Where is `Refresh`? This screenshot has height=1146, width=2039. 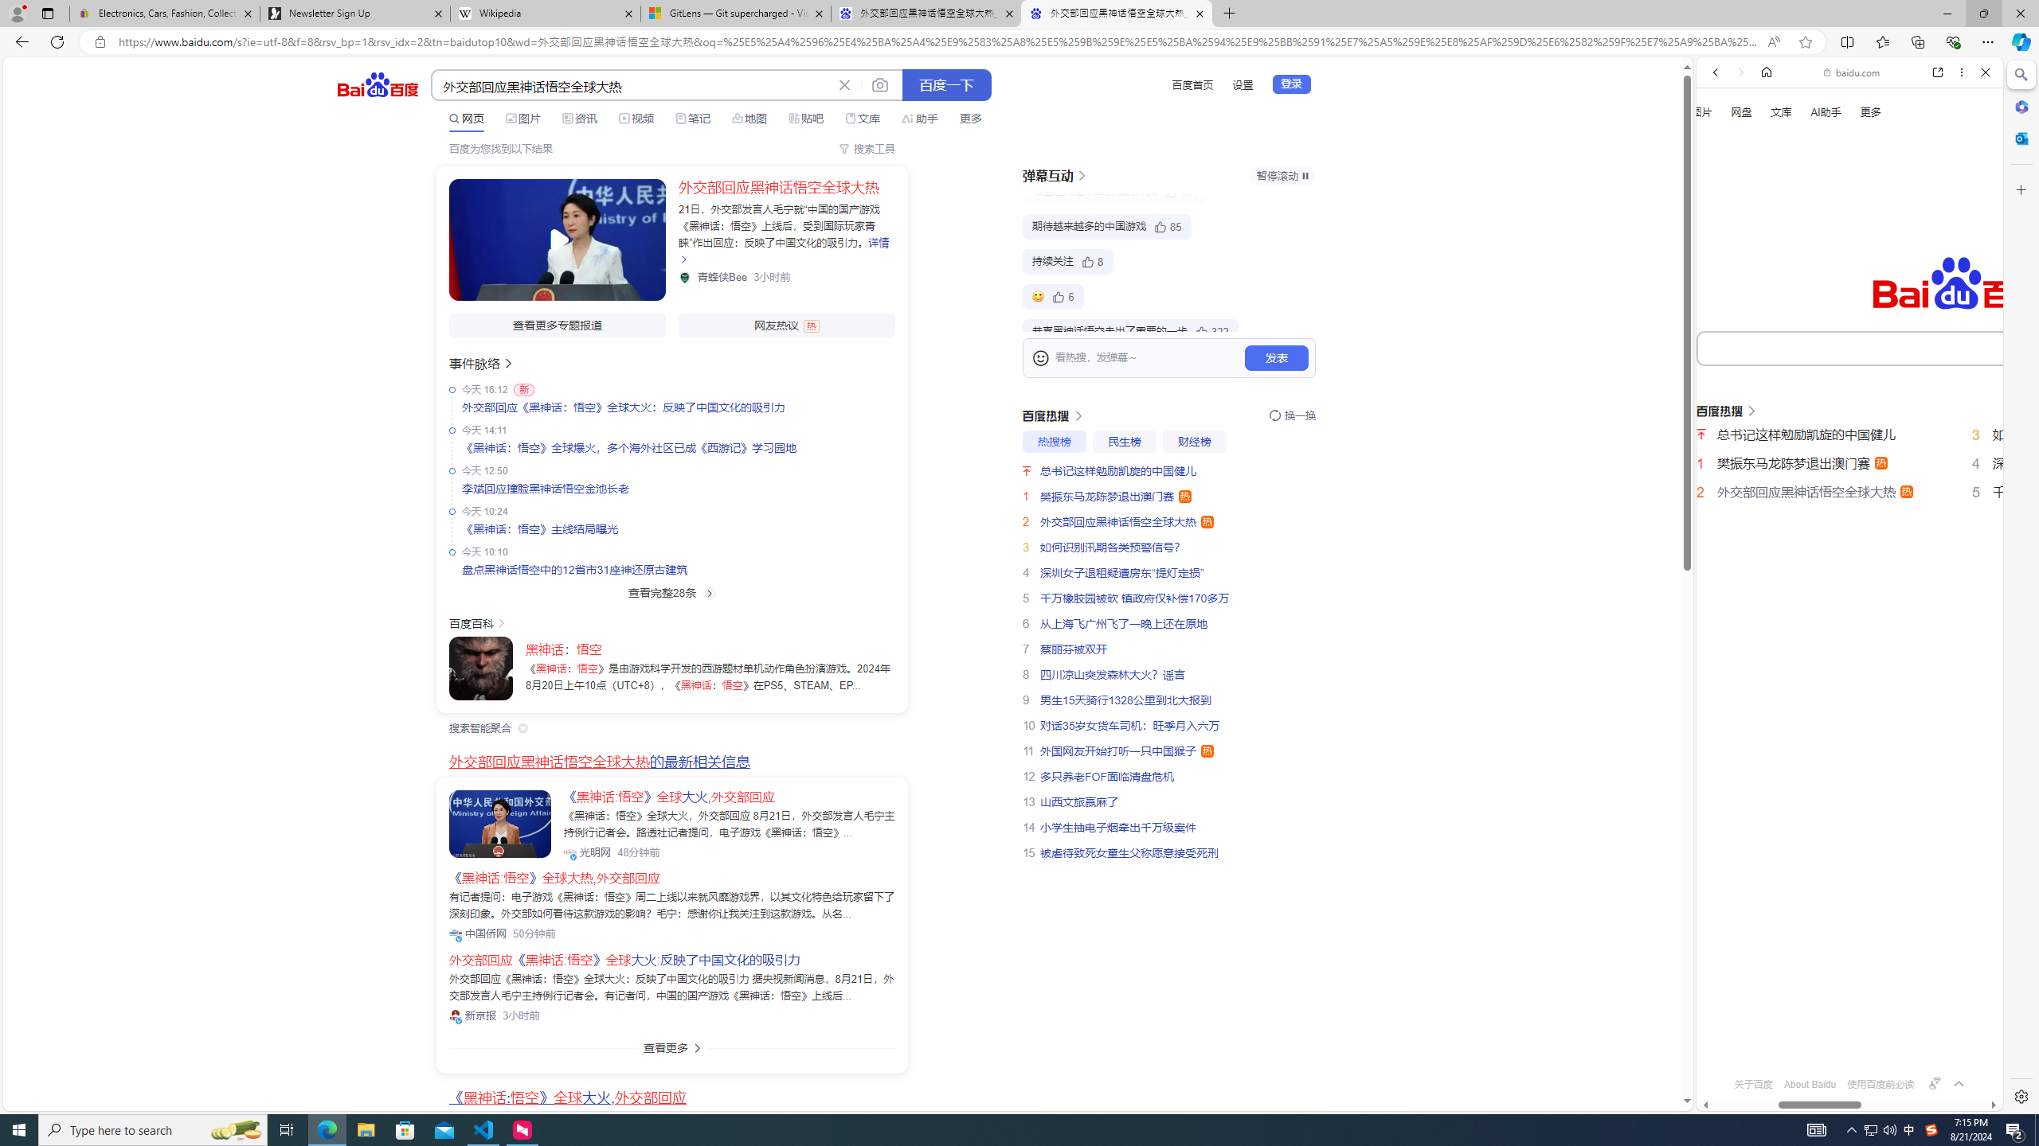
Refresh is located at coordinates (57, 41).